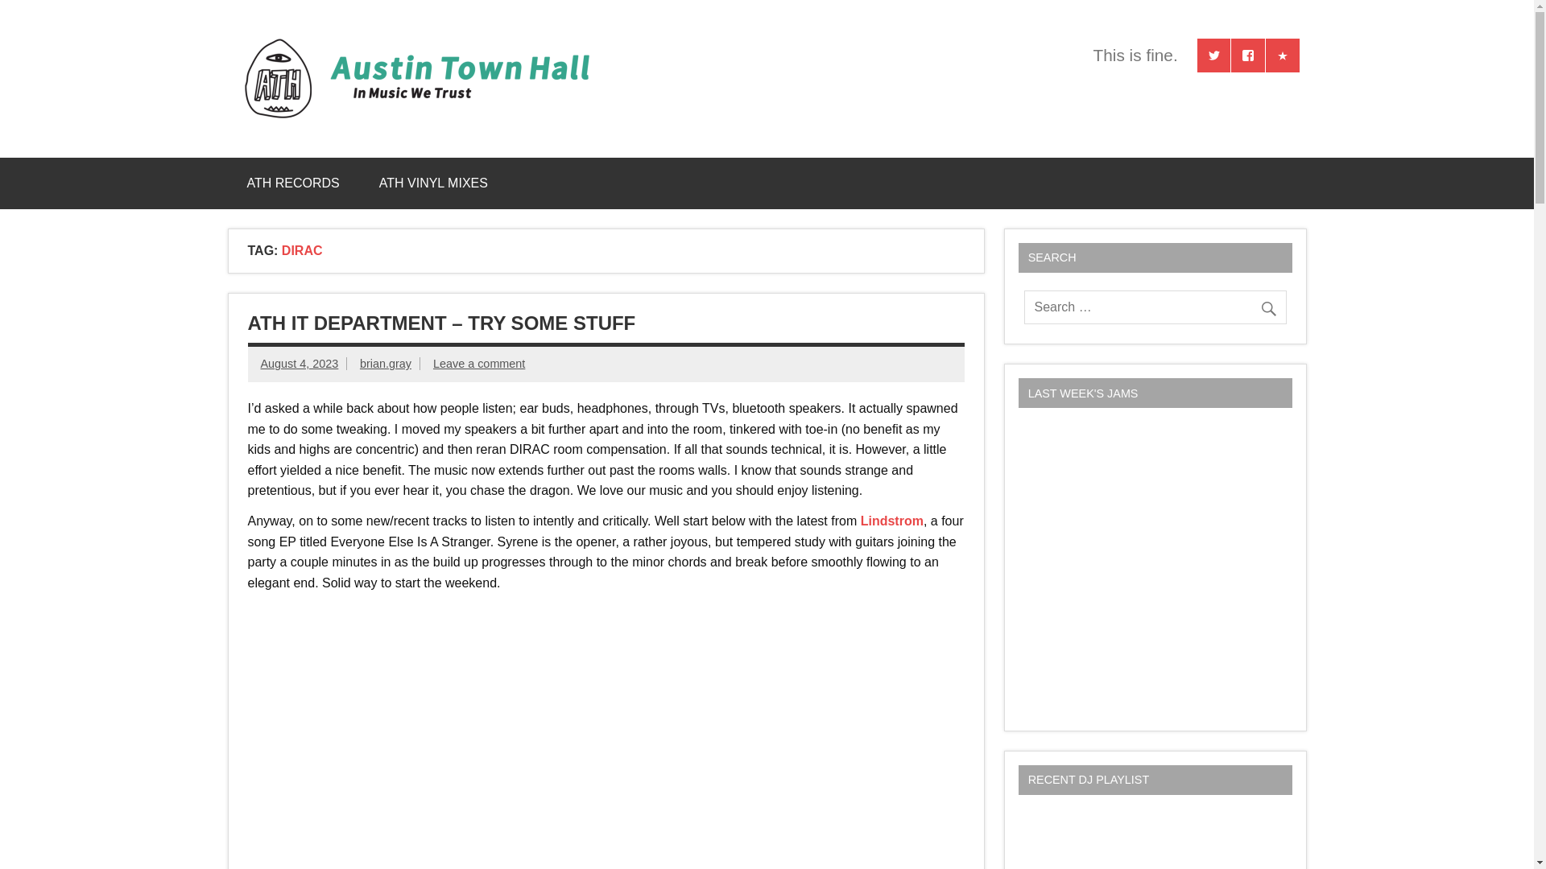  What do you see at coordinates (433, 183) in the screenshot?
I see `ATH VINYL MIXES` at bounding box center [433, 183].